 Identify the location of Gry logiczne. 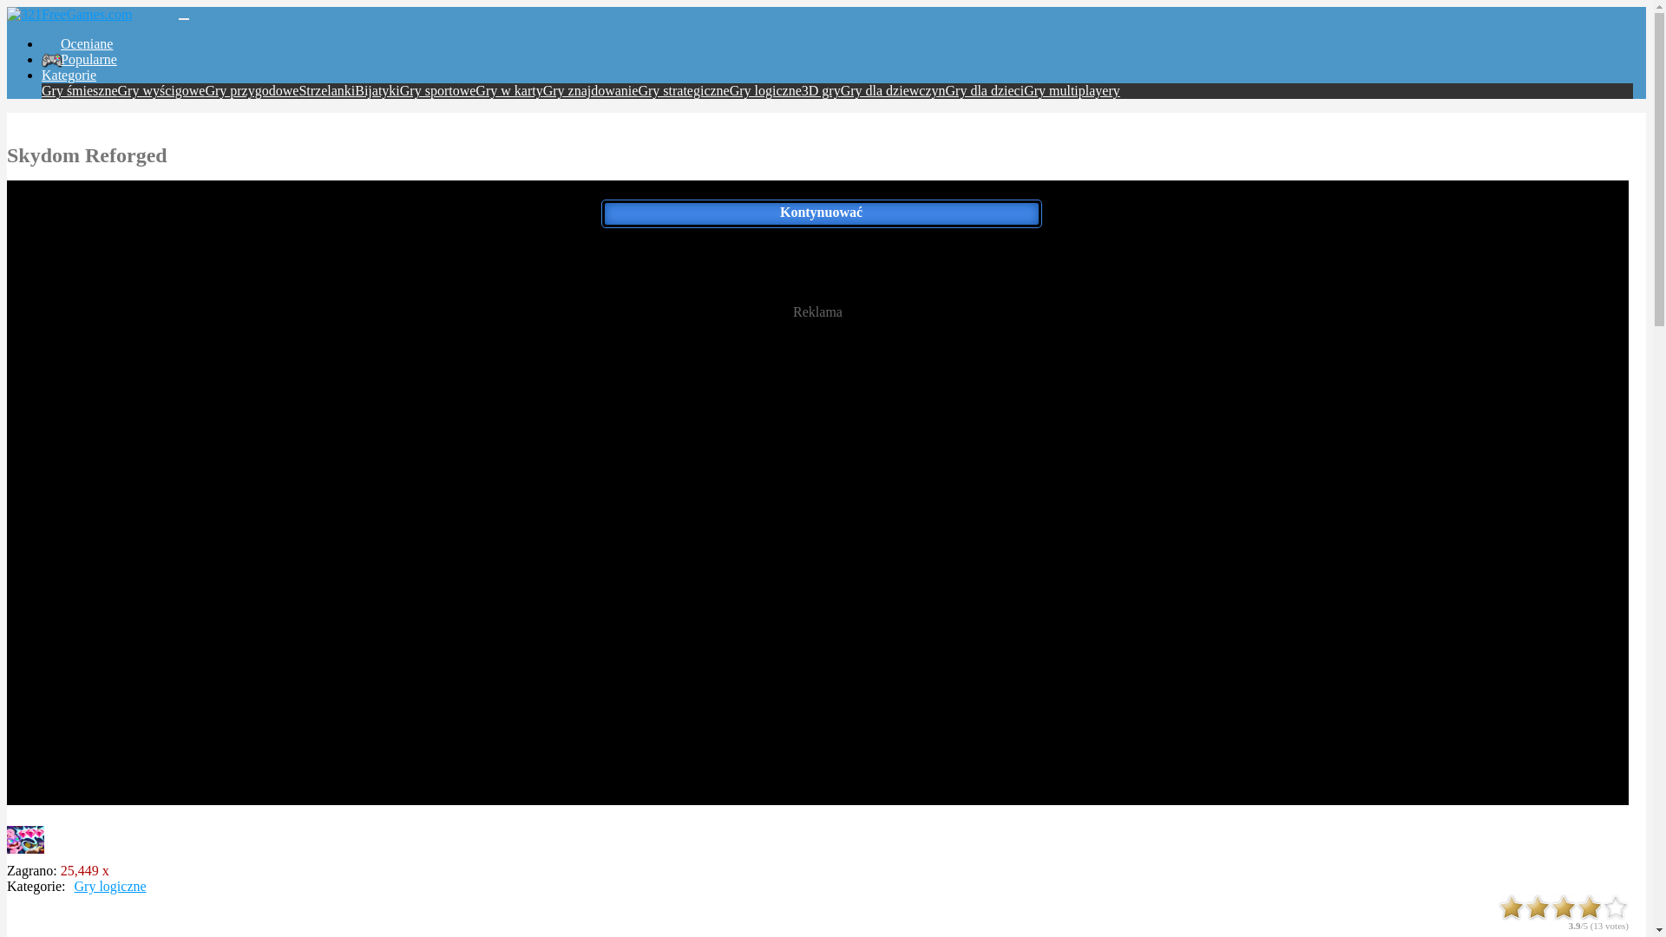
(765, 90).